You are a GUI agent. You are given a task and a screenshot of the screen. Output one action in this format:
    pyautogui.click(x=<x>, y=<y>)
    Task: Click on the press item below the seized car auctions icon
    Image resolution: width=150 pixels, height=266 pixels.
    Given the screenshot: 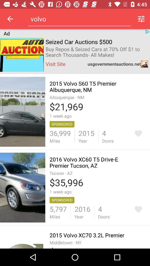 What is the action you would take?
    pyautogui.click(x=97, y=52)
    